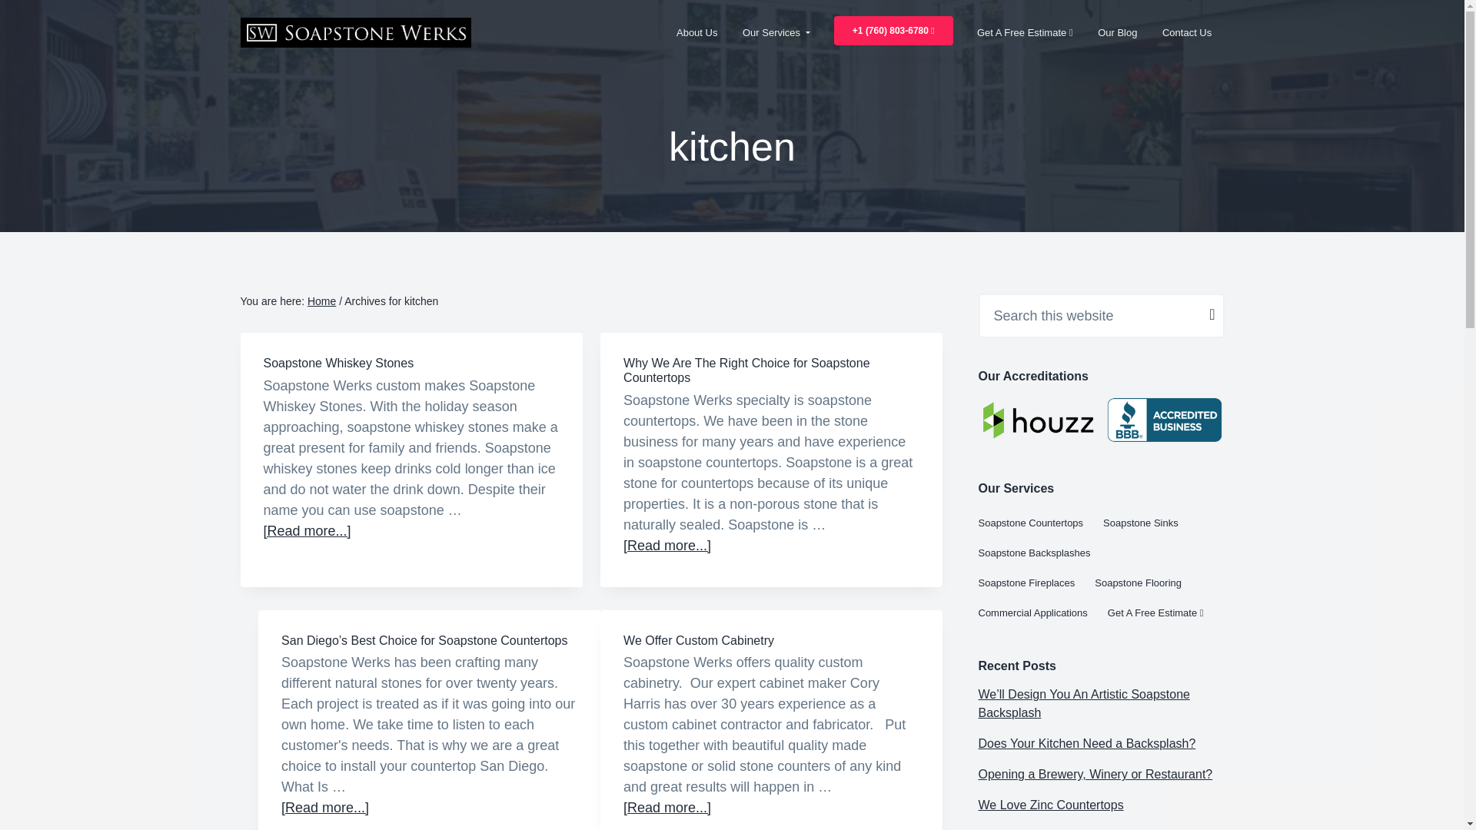  I want to click on Our Blog, so click(1117, 32).